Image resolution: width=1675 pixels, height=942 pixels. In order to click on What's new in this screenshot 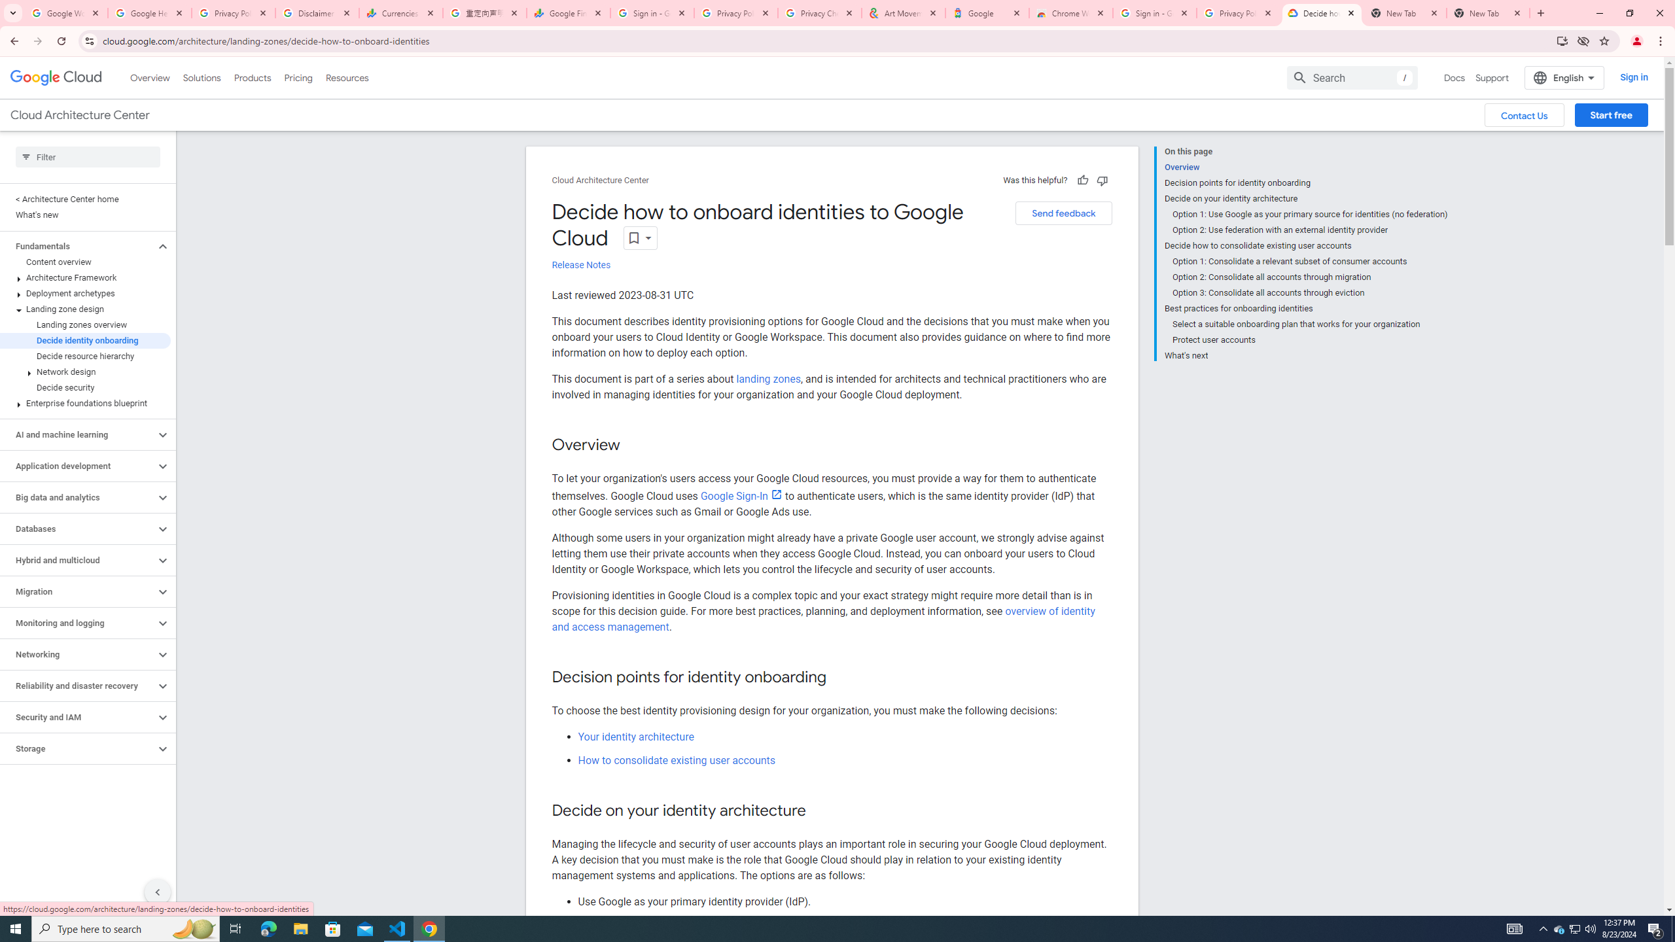, I will do `click(85, 215)`.